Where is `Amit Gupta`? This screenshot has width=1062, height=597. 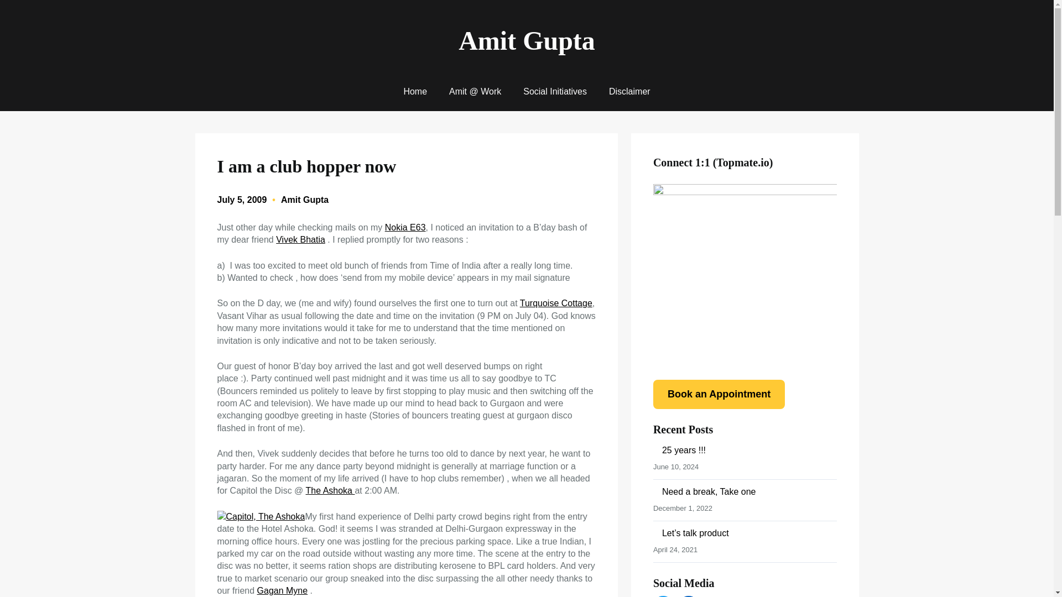
Amit Gupta is located at coordinates (304, 200).